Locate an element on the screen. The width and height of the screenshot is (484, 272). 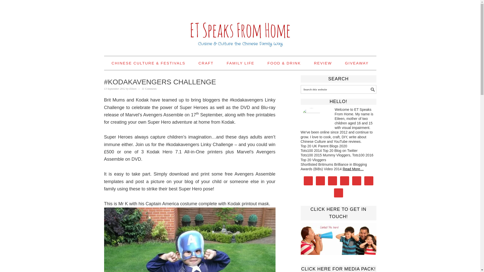
REVIEW is located at coordinates (323, 63).